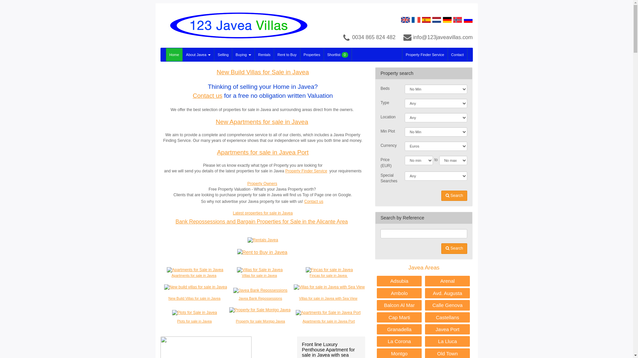 The width and height of the screenshot is (638, 358). What do you see at coordinates (263, 72) in the screenshot?
I see `New Build Villas for Sale in Javea` at bounding box center [263, 72].